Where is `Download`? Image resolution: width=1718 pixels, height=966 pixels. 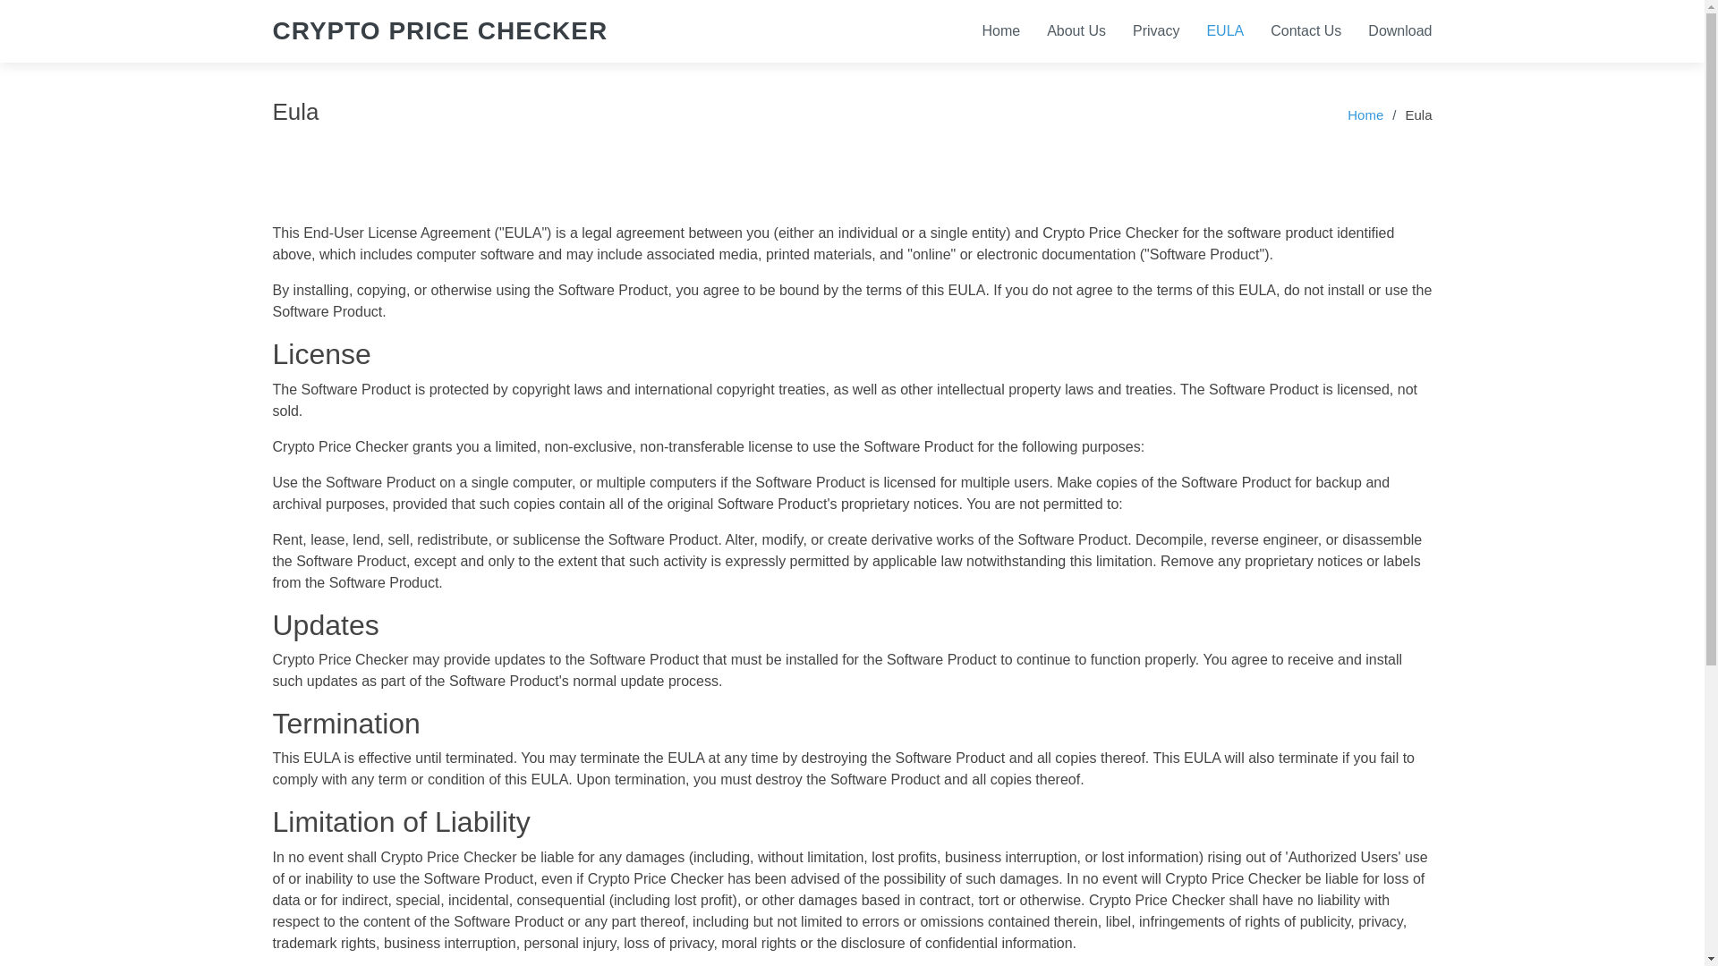 Download is located at coordinates (1386, 30).